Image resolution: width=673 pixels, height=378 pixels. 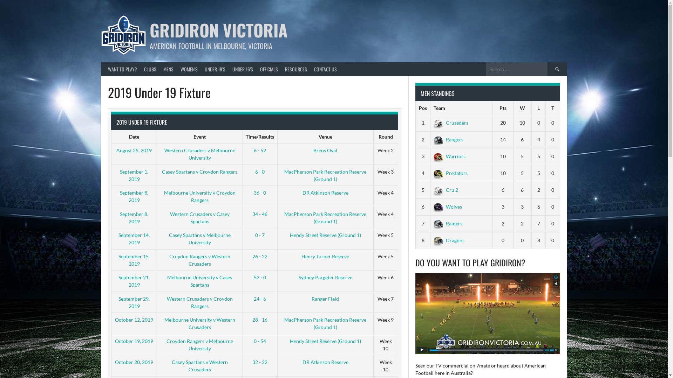 I want to click on RESOURCES, so click(x=296, y=69).